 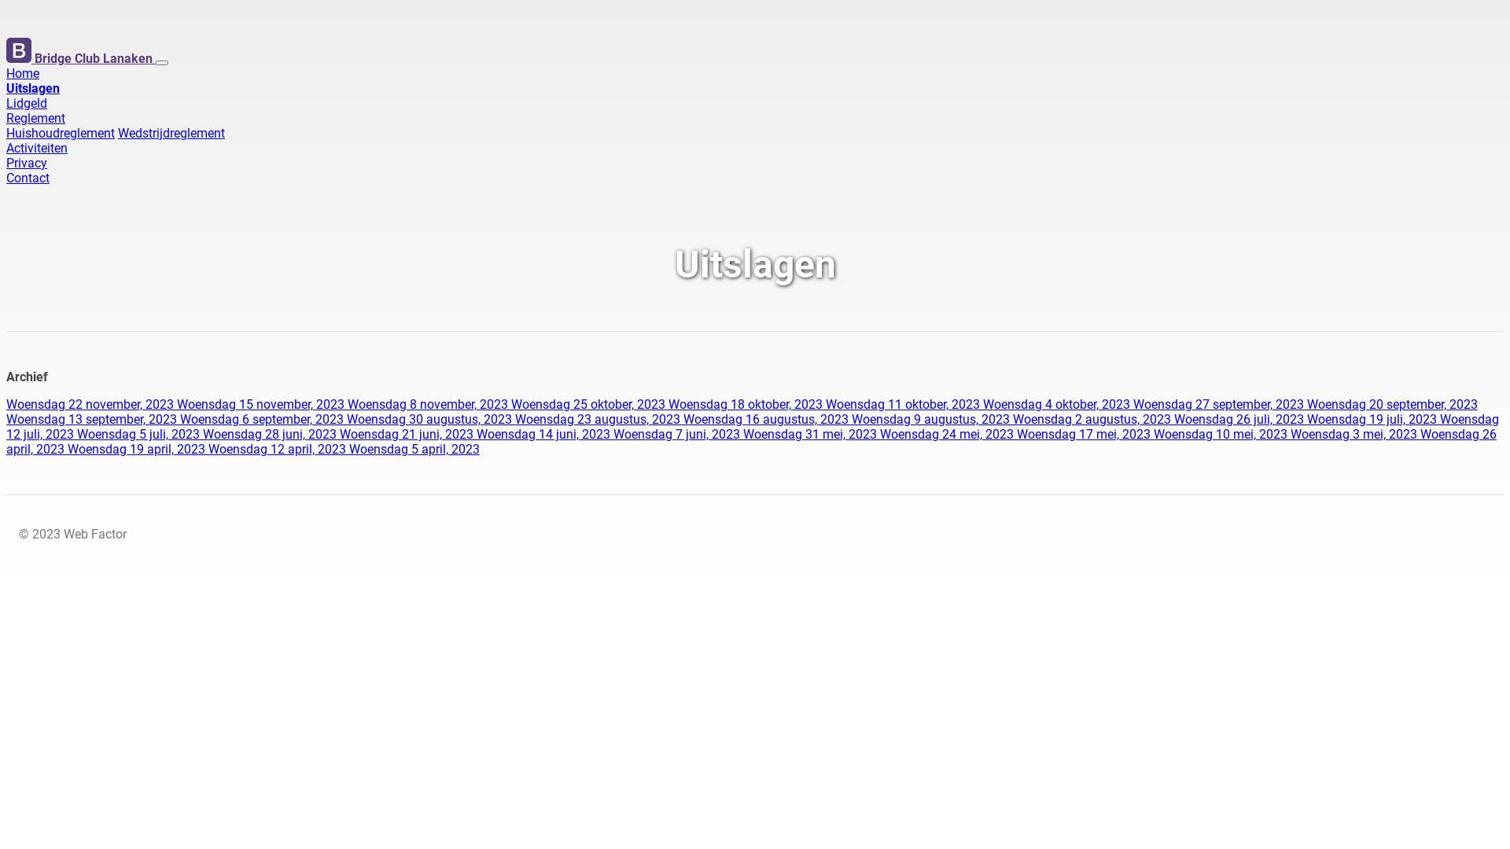 I want to click on Wedstrijdreglement, so click(x=171, y=134).